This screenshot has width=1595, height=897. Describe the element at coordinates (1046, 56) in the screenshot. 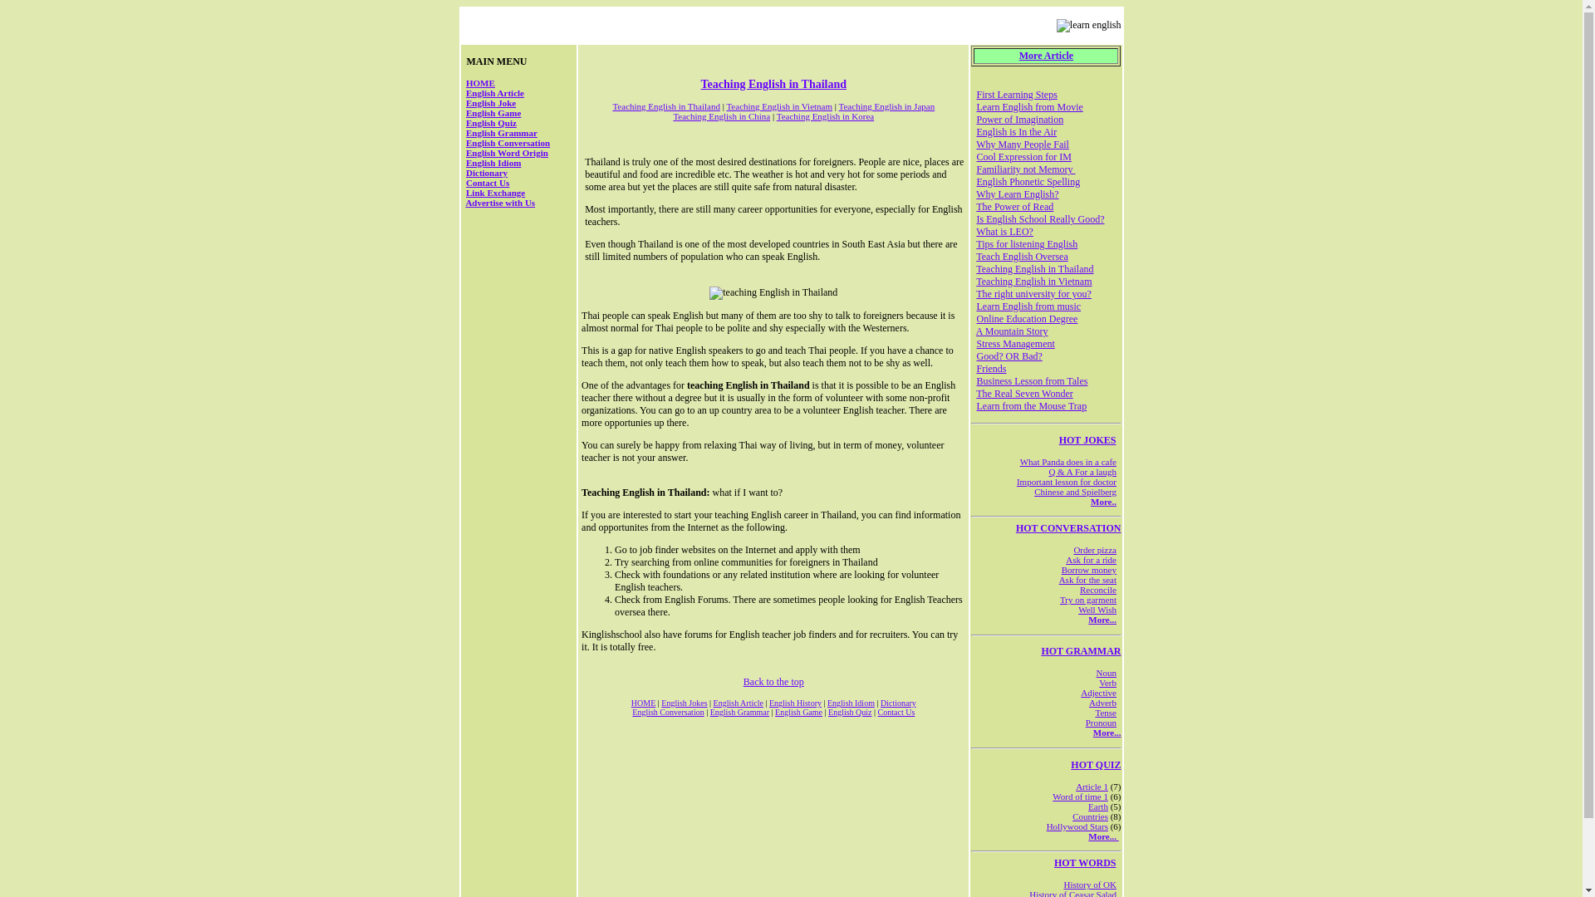

I see `More Article` at that location.